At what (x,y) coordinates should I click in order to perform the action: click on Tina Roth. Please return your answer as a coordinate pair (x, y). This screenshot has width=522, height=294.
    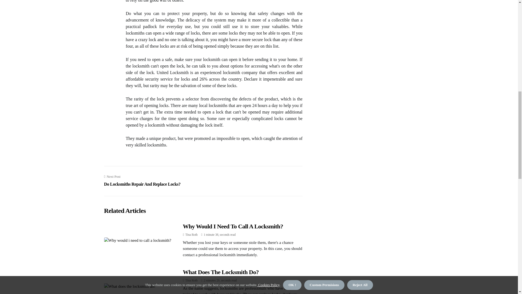
    Looking at the image, I should click on (142, 181).